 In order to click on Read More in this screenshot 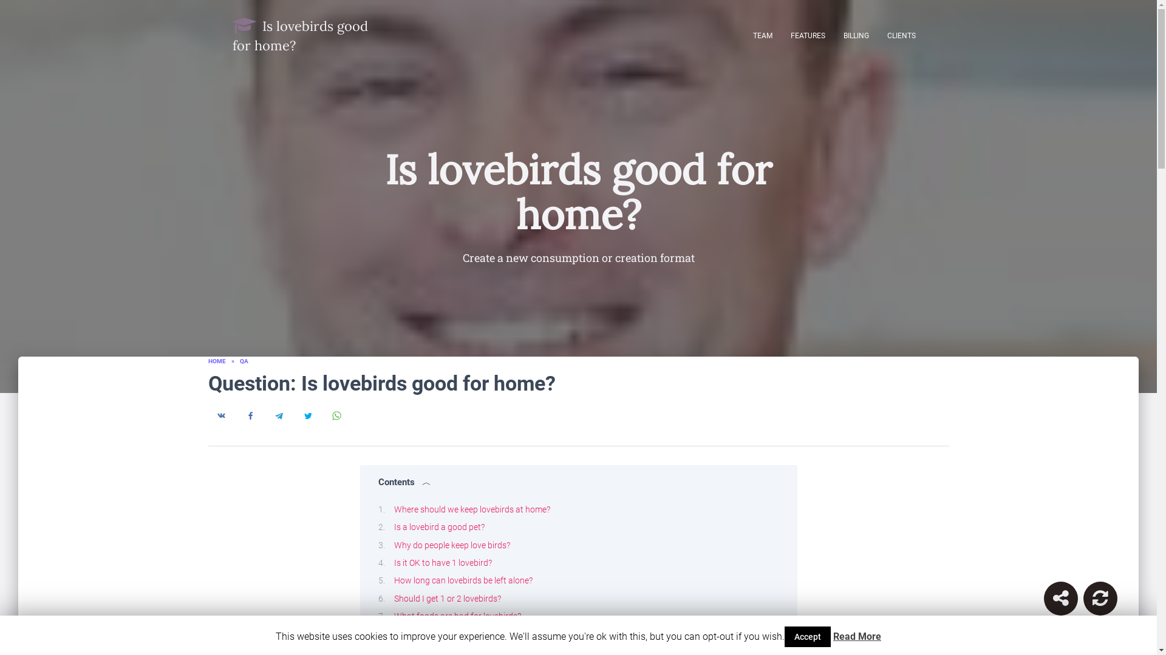, I will do `click(857, 637)`.